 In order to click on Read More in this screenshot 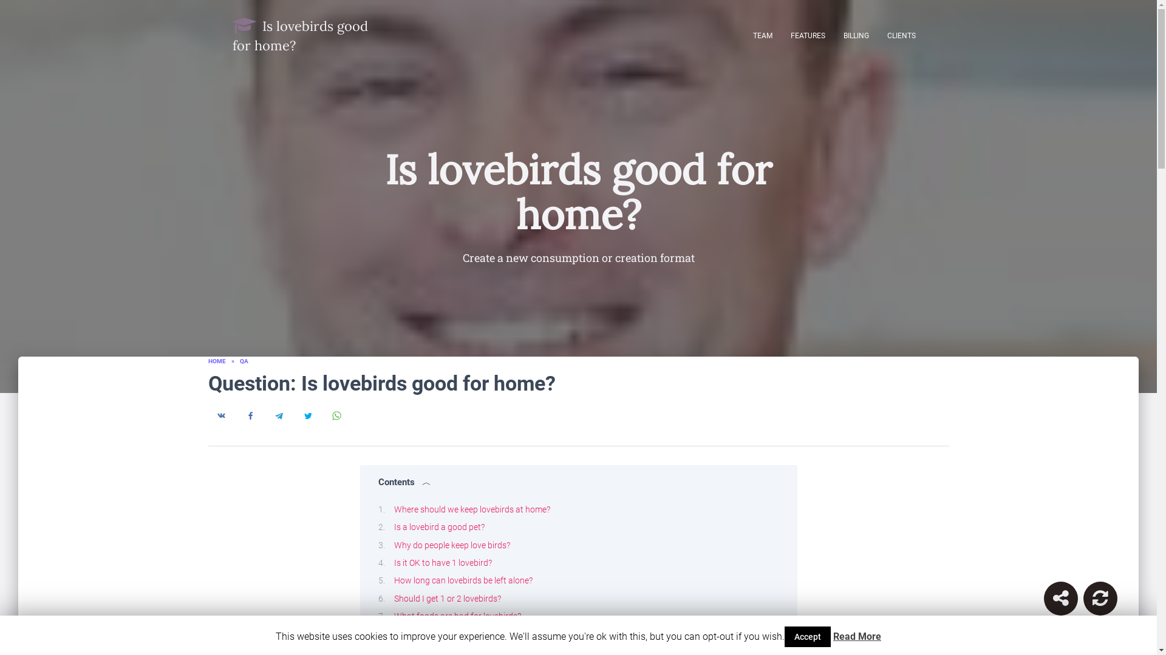, I will do `click(857, 637)`.